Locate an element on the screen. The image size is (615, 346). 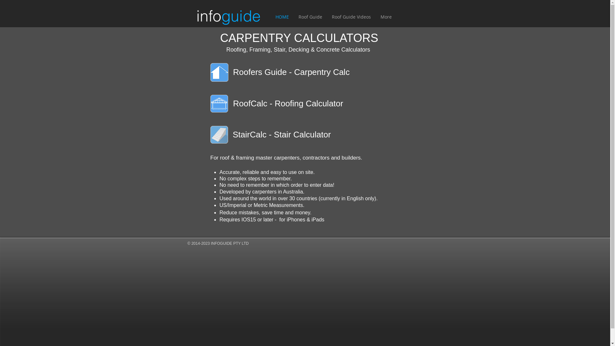
Roofers is located at coordinates (248, 72).